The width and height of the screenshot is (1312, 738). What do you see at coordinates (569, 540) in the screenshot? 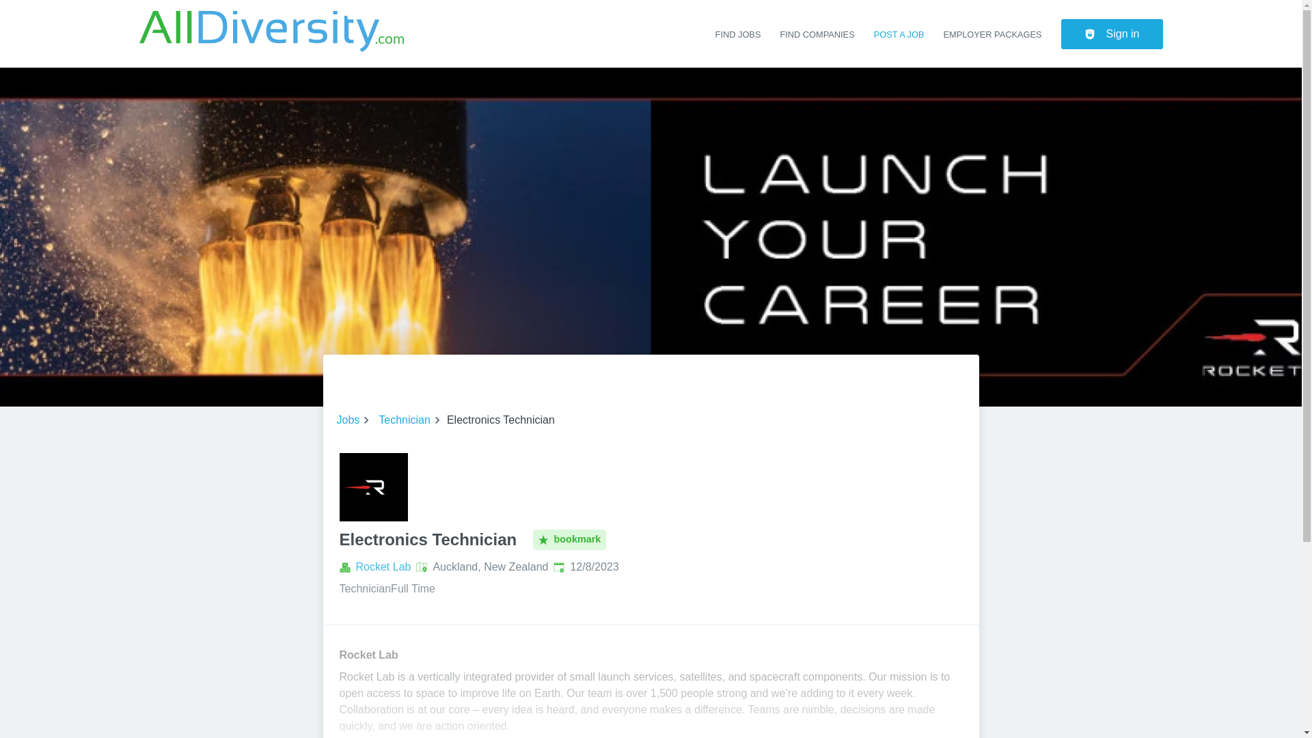
I see `bookmark` at bounding box center [569, 540].